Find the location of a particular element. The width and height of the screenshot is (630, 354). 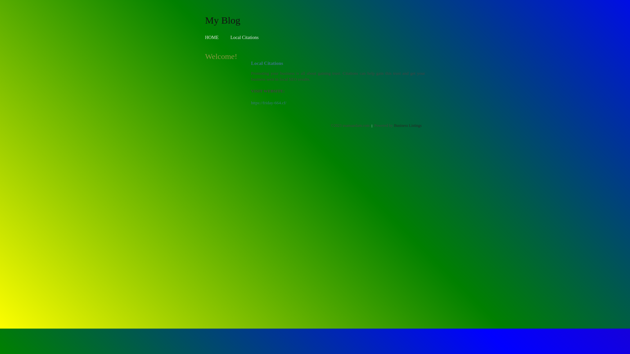

HOME is located at coordinates (212, 37).